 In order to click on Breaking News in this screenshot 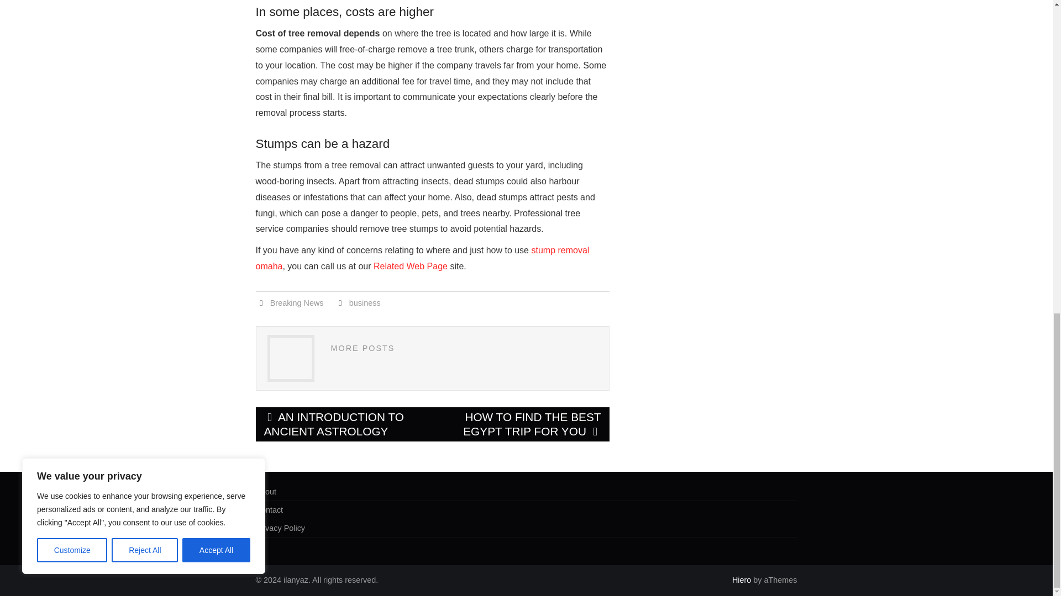, I will do `click(297, 303)`.